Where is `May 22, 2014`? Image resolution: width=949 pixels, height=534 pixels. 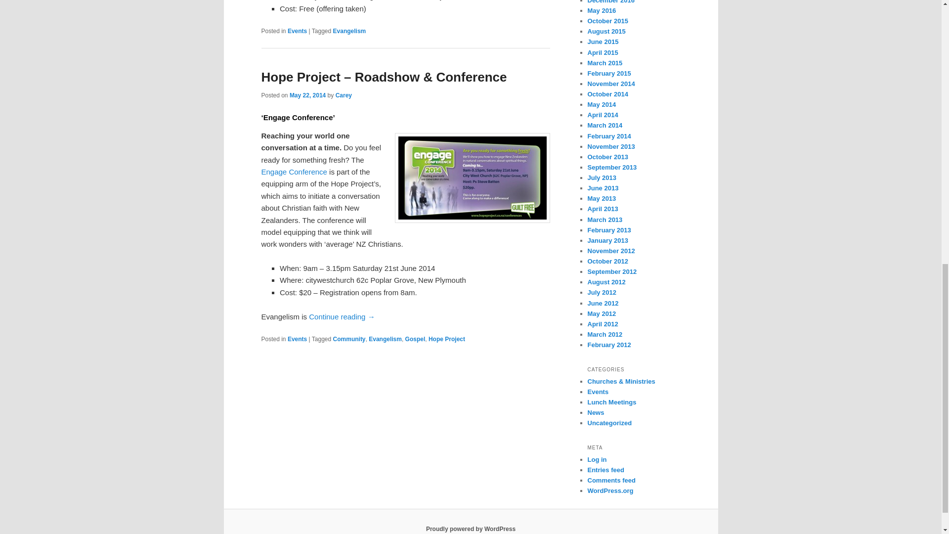 May 22, 2014 is located at coordinates (307, 95).